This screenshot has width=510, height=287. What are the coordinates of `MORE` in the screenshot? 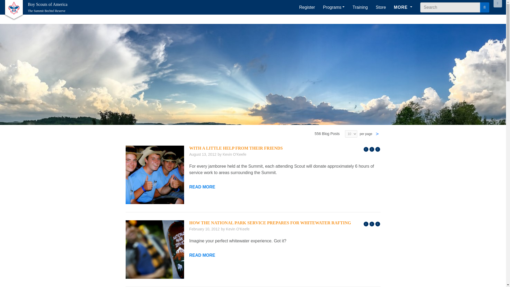 It's located at (403, 7).